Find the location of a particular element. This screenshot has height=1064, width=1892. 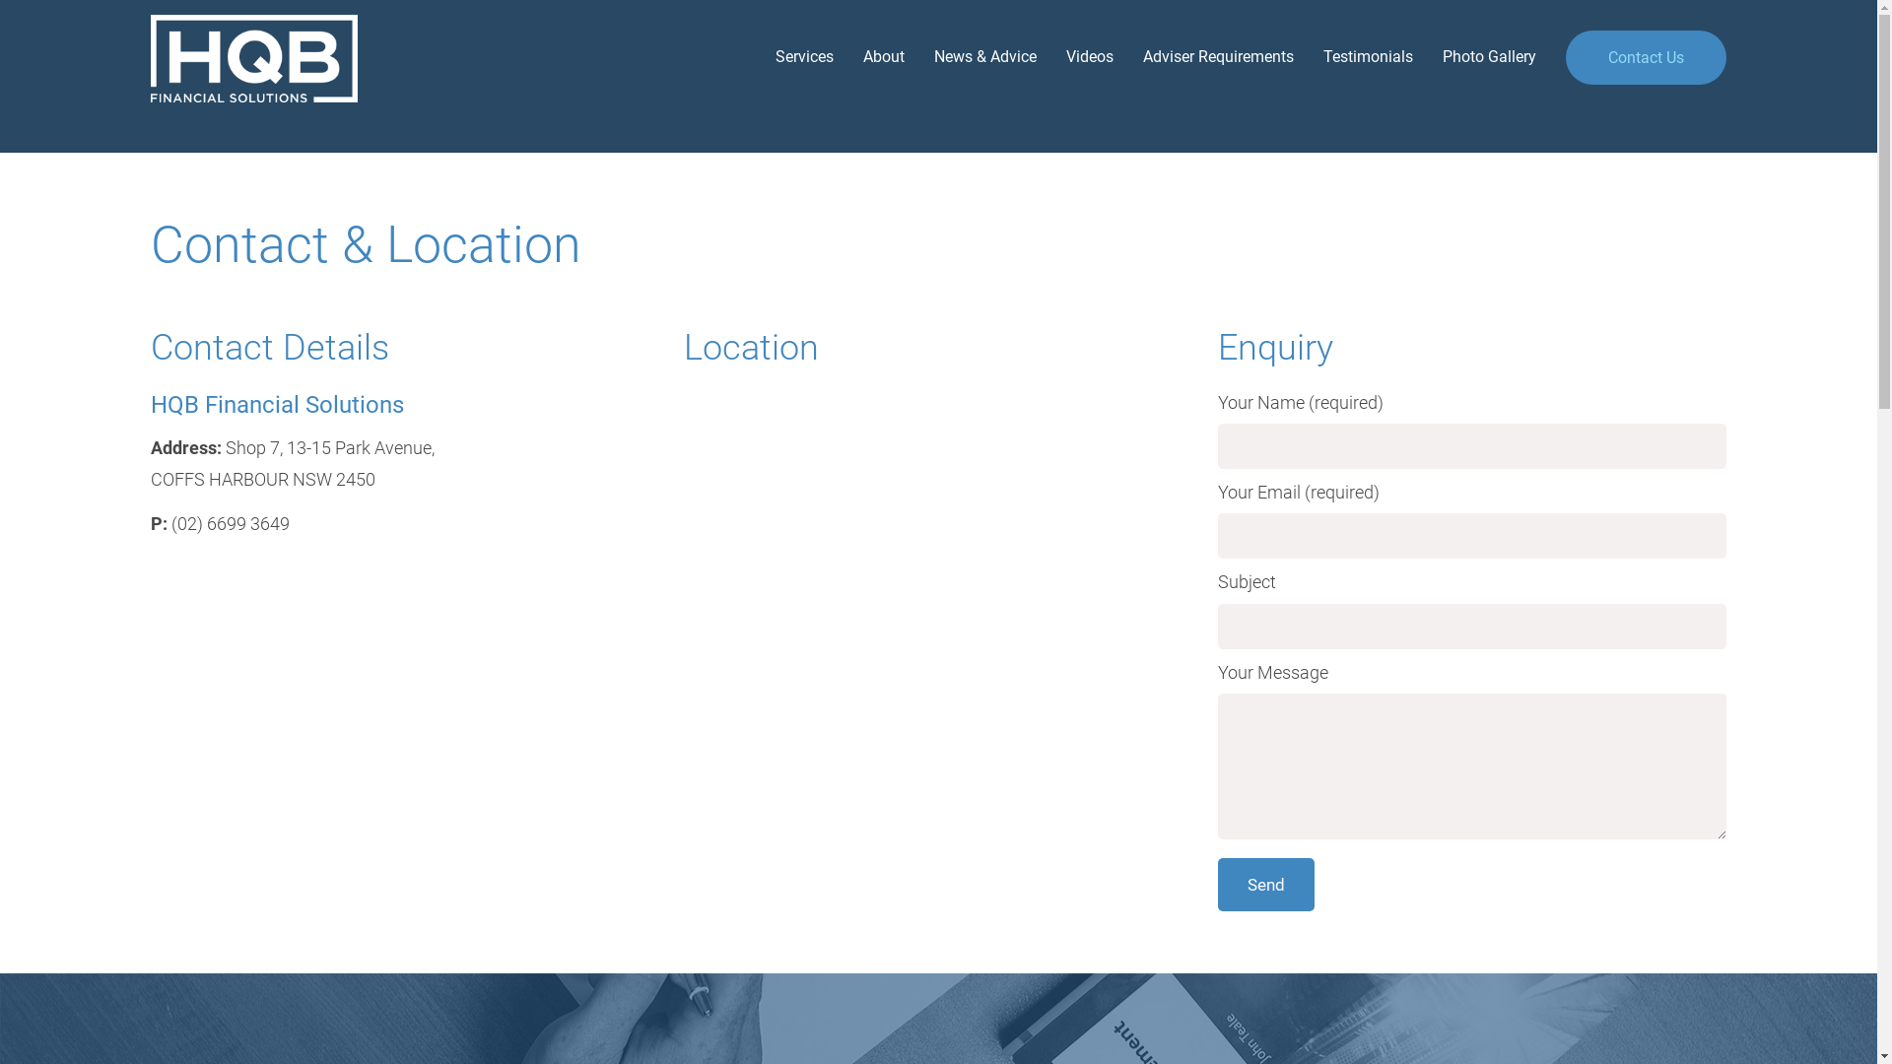

Adviser Requirements is located at coordinates (1204, 57).